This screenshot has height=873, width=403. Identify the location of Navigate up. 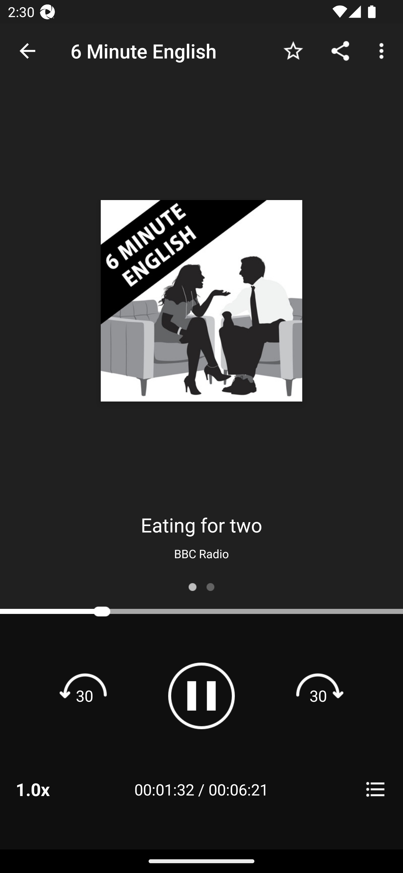
(27, 51).